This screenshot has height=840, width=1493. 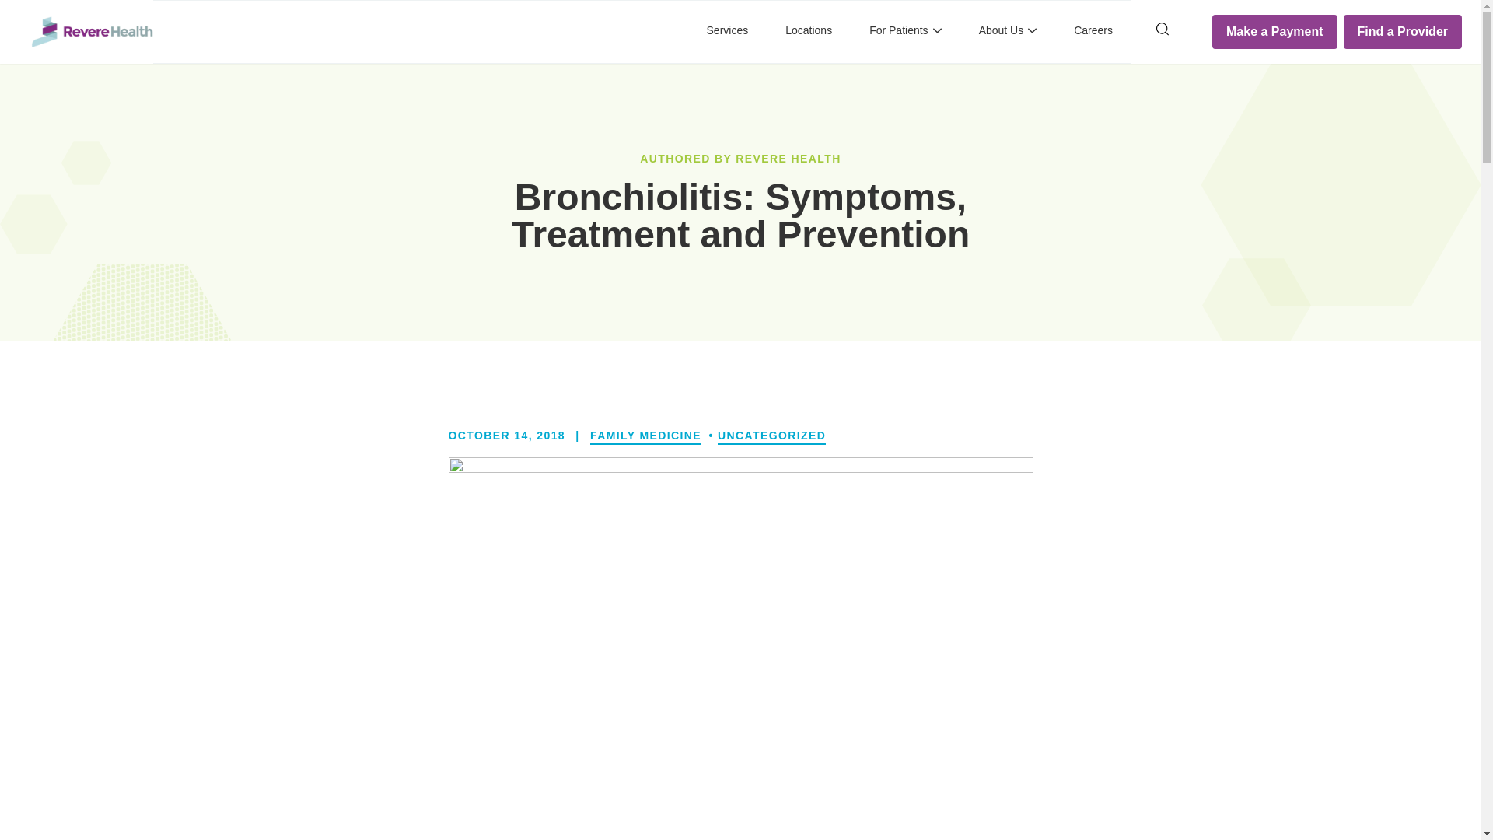 I want to click on UNCATEGORIZED, so click(x=771, y=436).